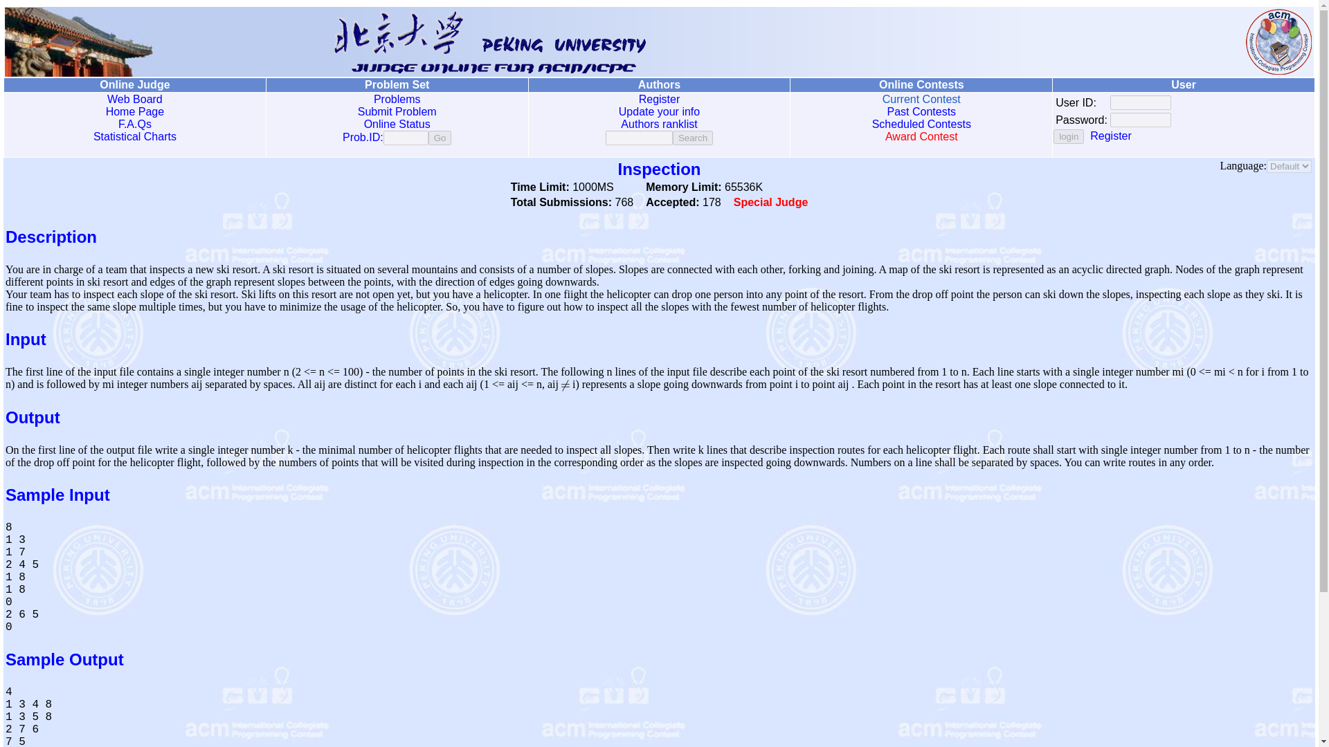 This screenshot has height=747, width=1329. Describe the element at coordinates (659, 111) in the screenshot. I see `Update your info` at that location.